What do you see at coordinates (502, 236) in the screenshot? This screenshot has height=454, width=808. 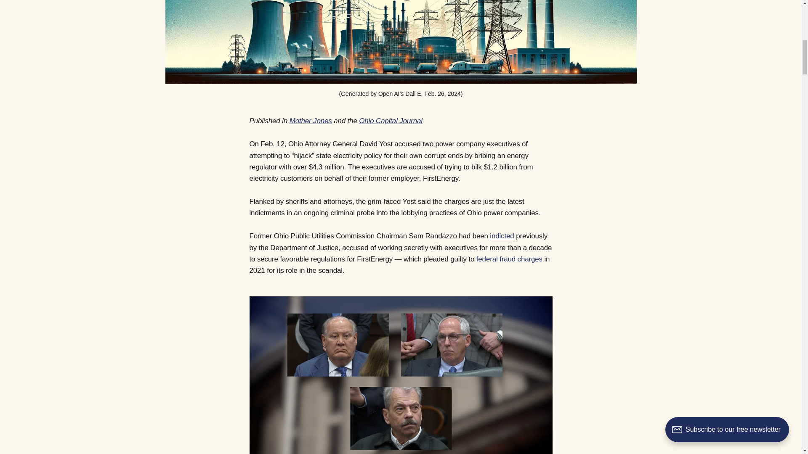 I see `indicted` at bounding box center [502, 236].